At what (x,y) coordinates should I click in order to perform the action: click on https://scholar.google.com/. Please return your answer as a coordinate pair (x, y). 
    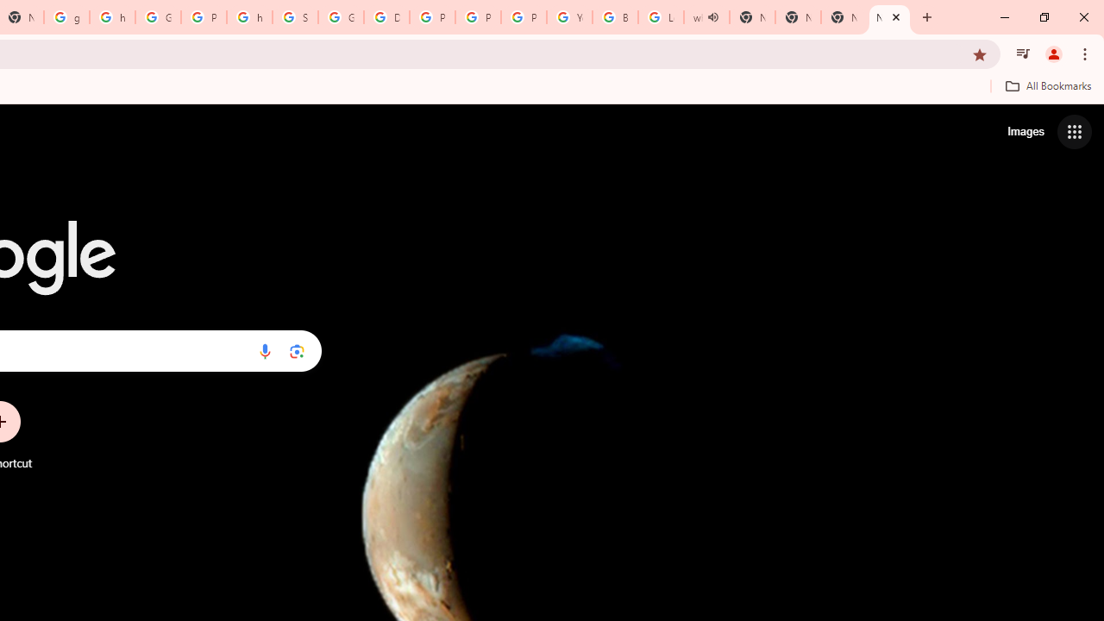
    Looking at the image, I should click on (249, 17).